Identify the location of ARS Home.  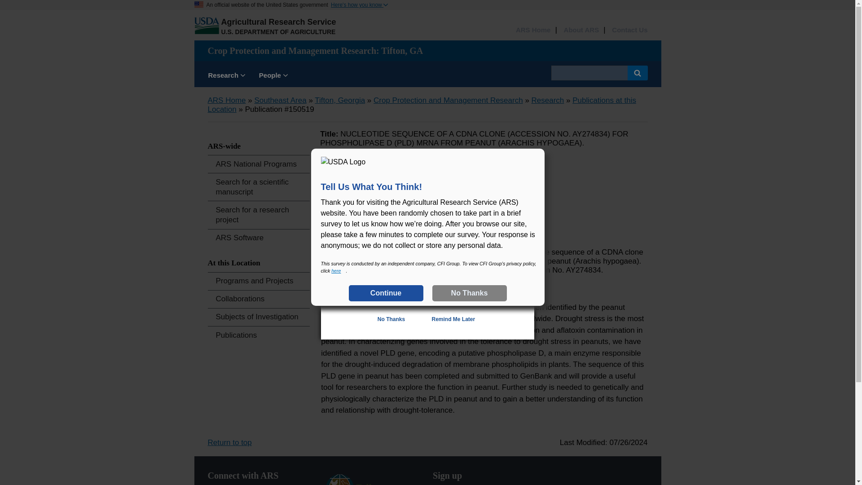
(533, 30).